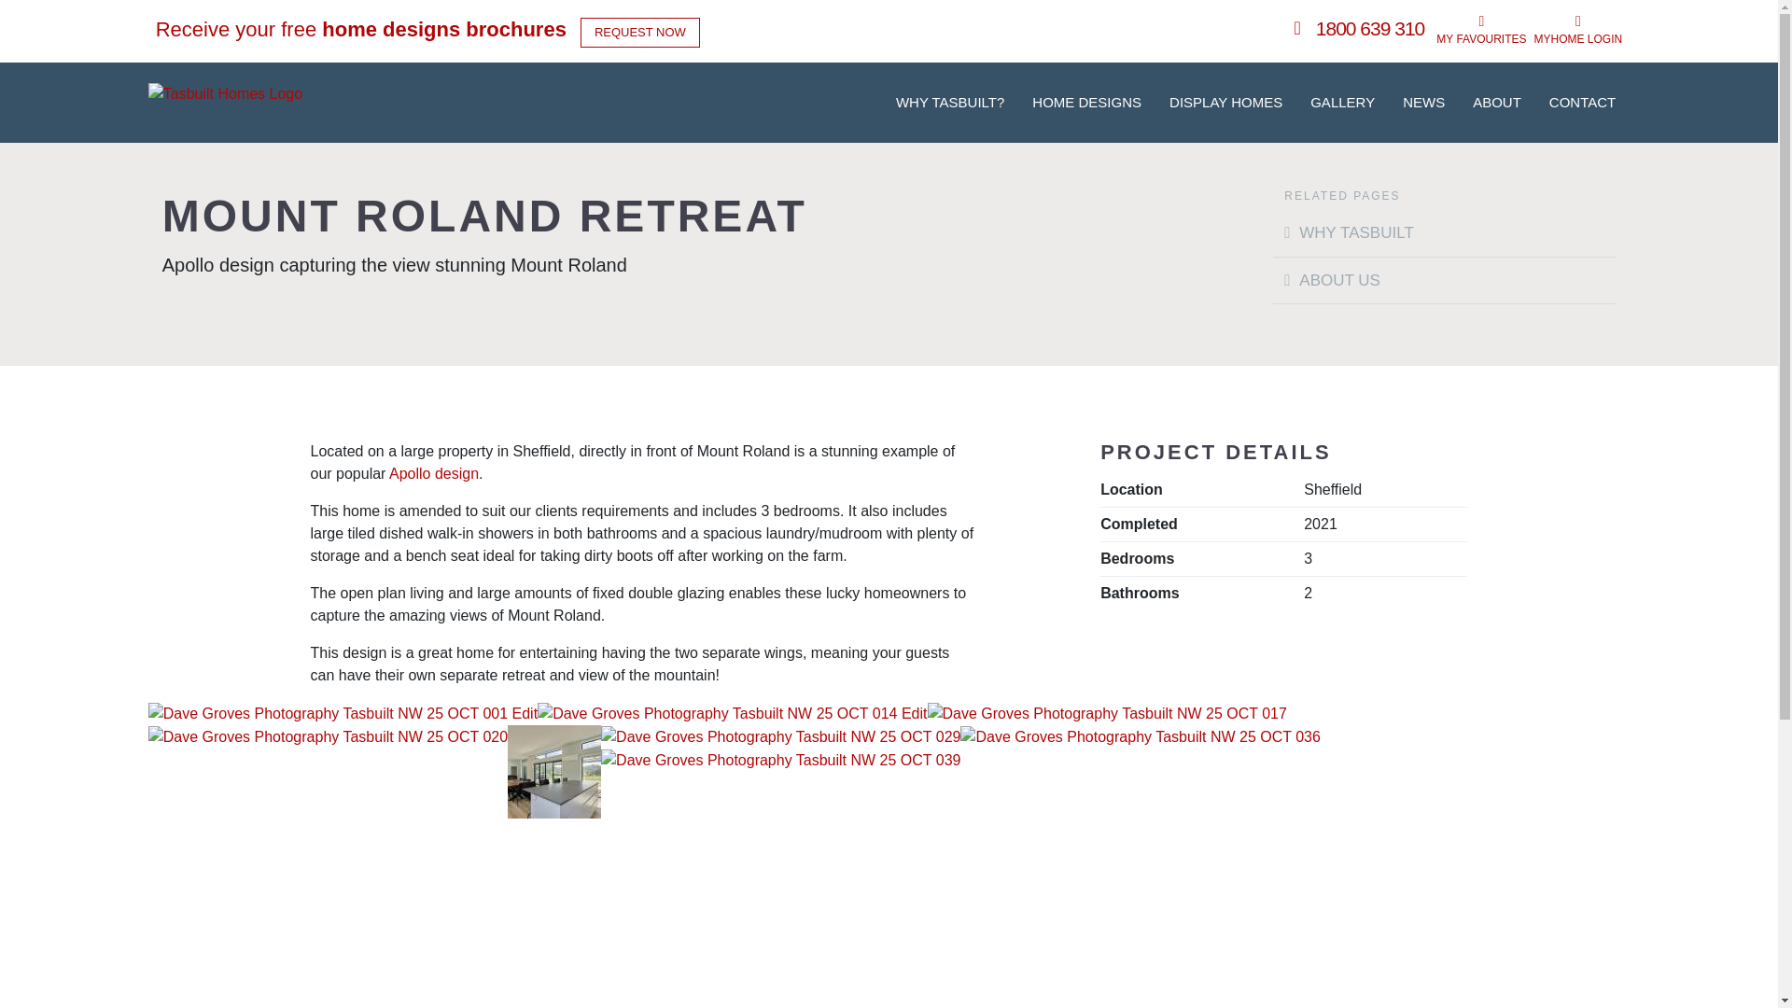 The width and height of the screenshot is (1792, 1008). What do you see at coordinates (553, 771) in the screenshot?
I see `Dave Groves Photography Tasbuilt NW 25 OCT 022` at bounding box center [553, 771].